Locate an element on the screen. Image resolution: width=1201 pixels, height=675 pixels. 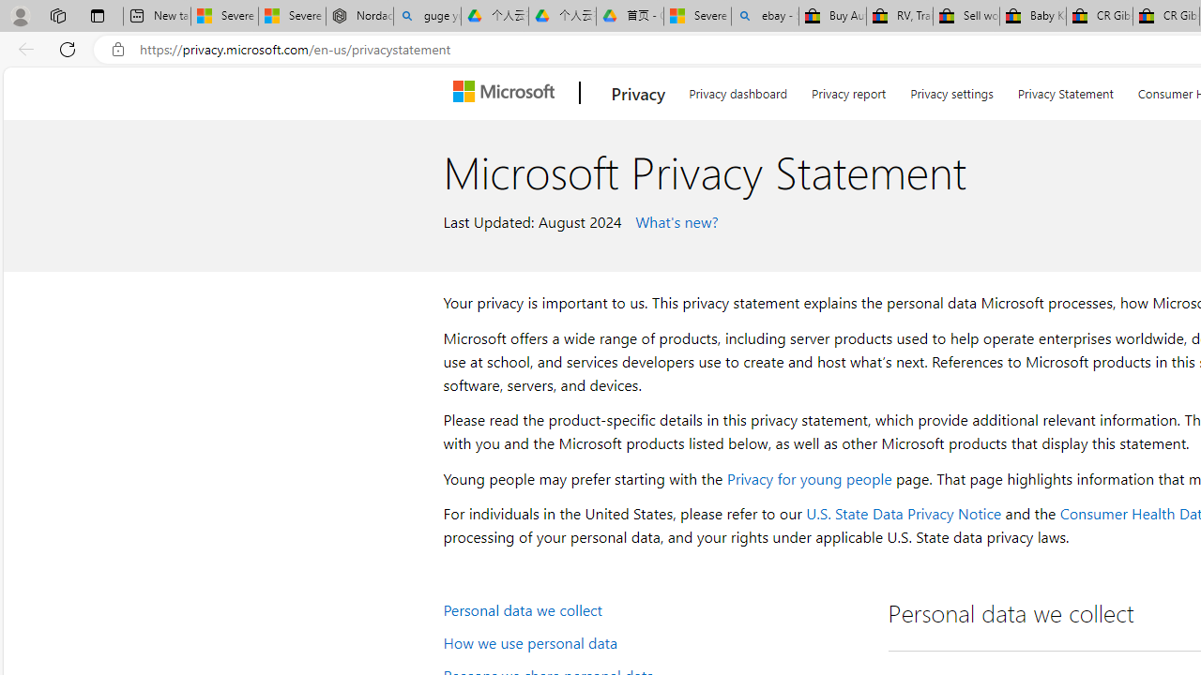
Personal data we collect is located at coordinates (653, 609).